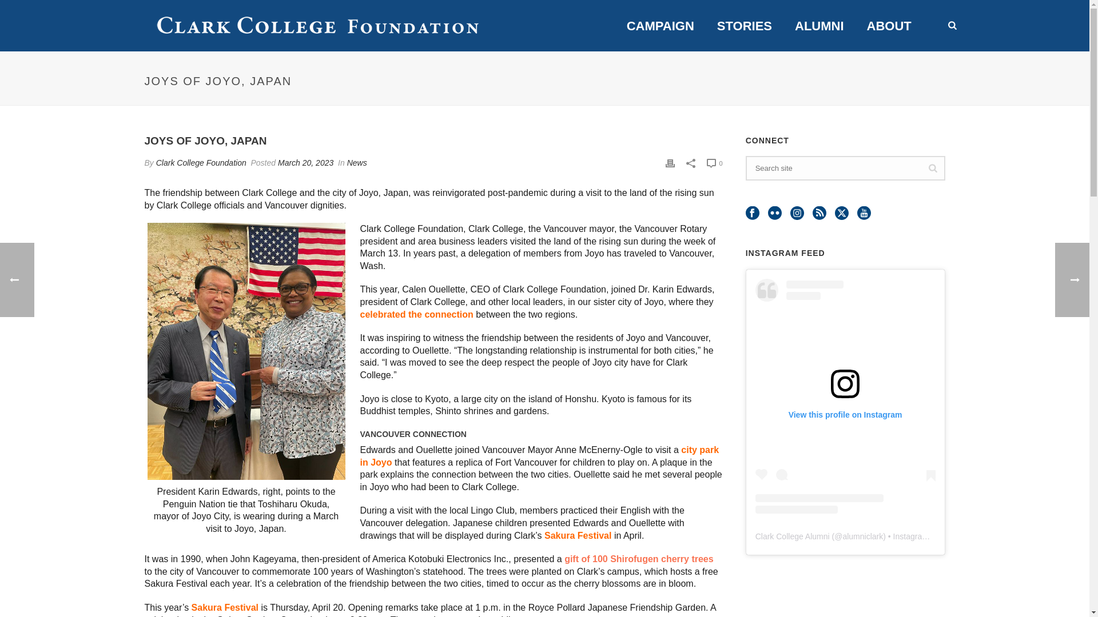 This screenshot has width=1098, height=617. I want to click on March 20, 2023, so click(305, 162).